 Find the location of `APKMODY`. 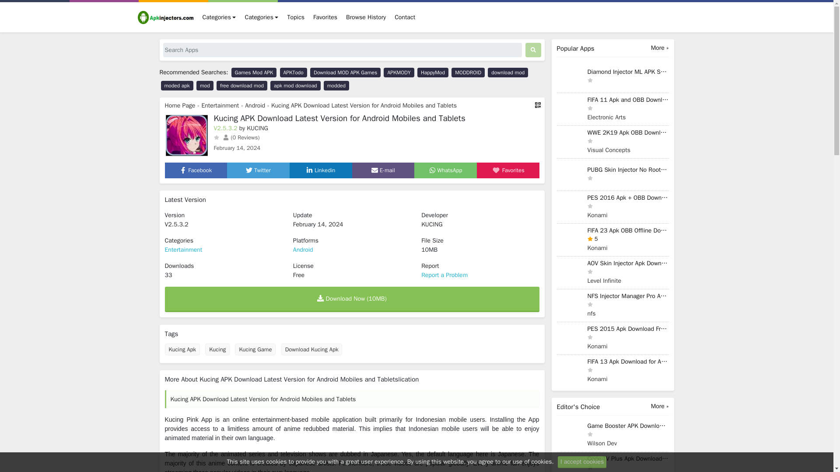

APKMODY is located at coordinates (399, 73).